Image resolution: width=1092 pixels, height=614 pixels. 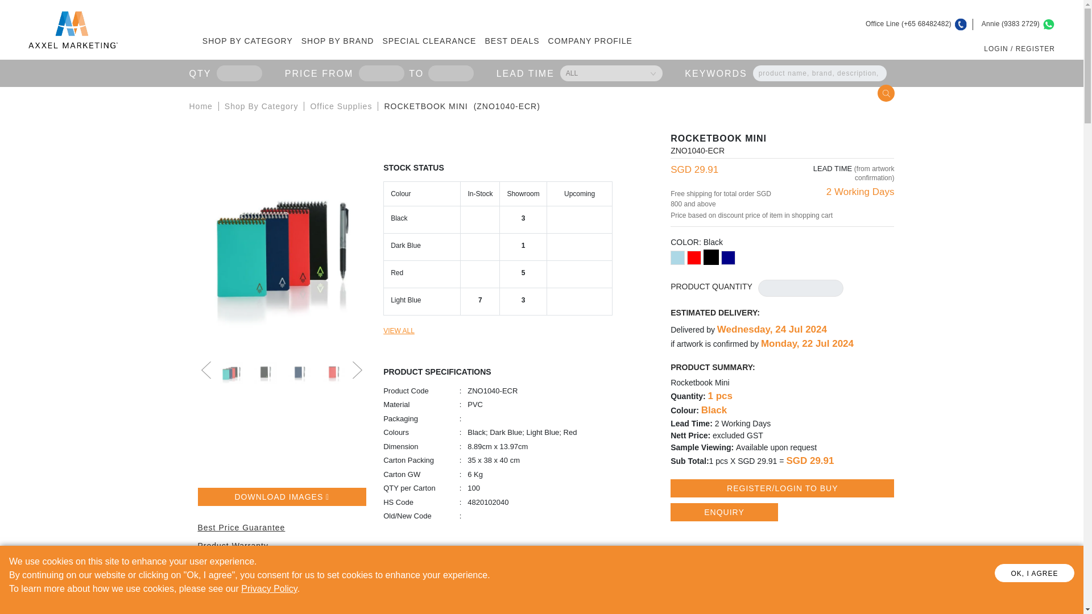 What do you see at coordinates (677, 257) in the screenshot?
I see `Light Blue` at bounding box center [677, 257].